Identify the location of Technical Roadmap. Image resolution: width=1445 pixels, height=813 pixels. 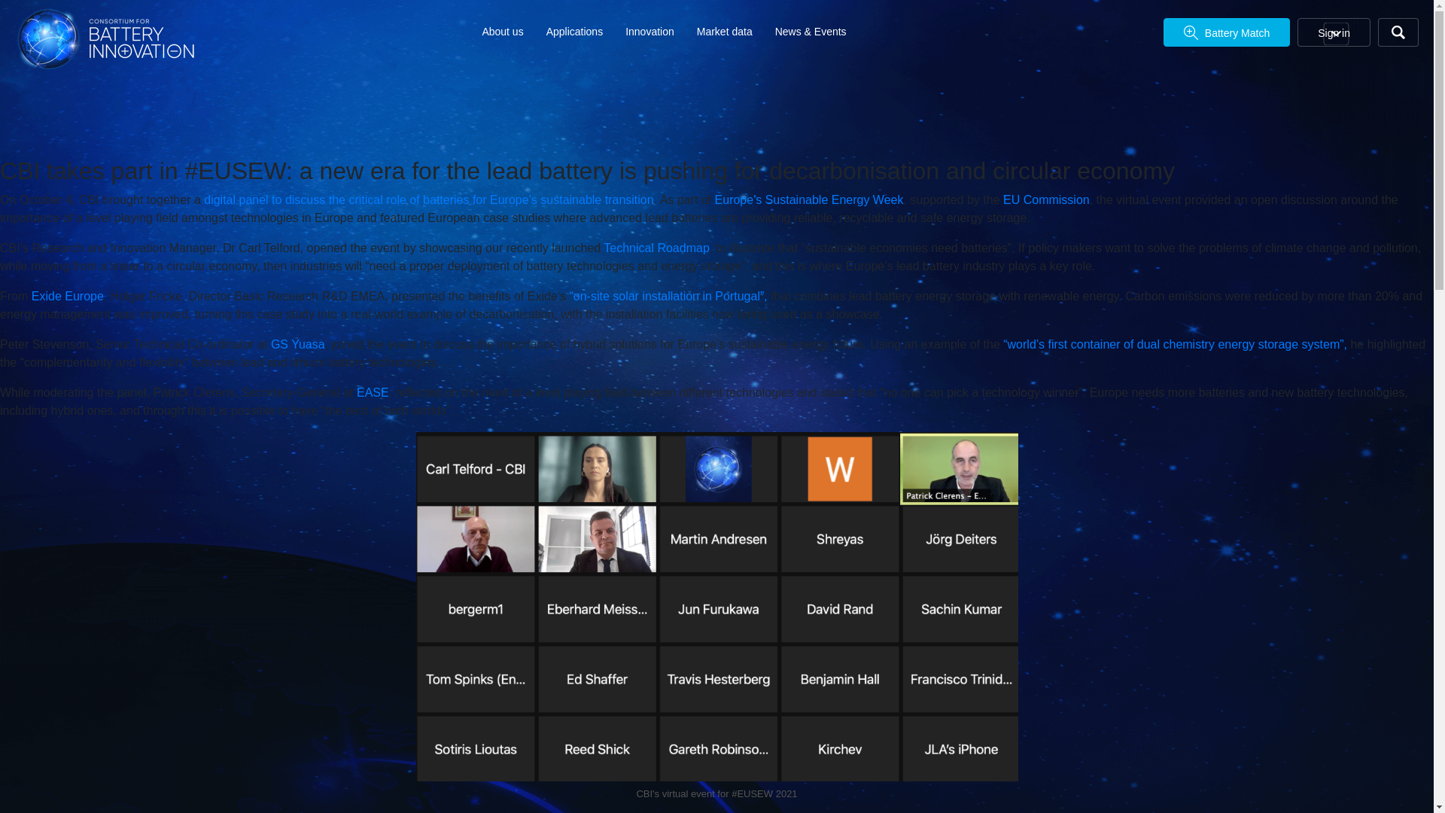
(656, 248).